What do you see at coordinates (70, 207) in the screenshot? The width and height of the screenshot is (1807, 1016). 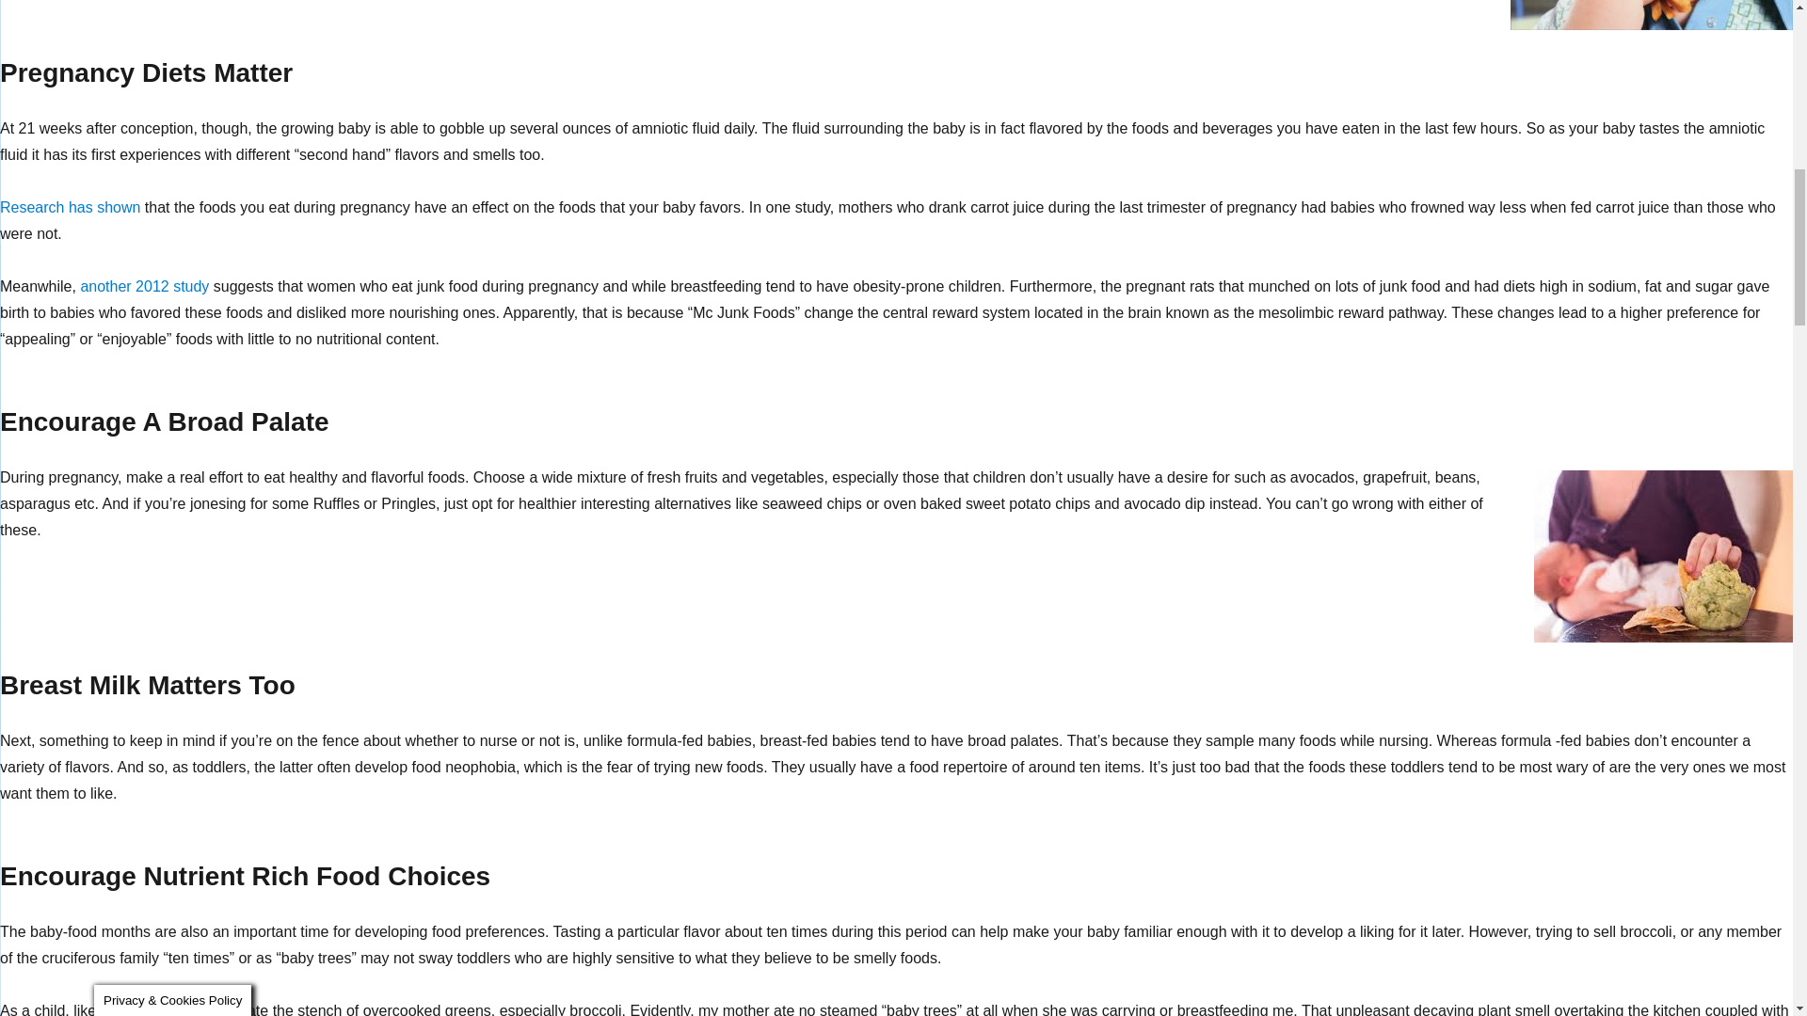 I see `Research has shown` at bounding box center [70, 207].